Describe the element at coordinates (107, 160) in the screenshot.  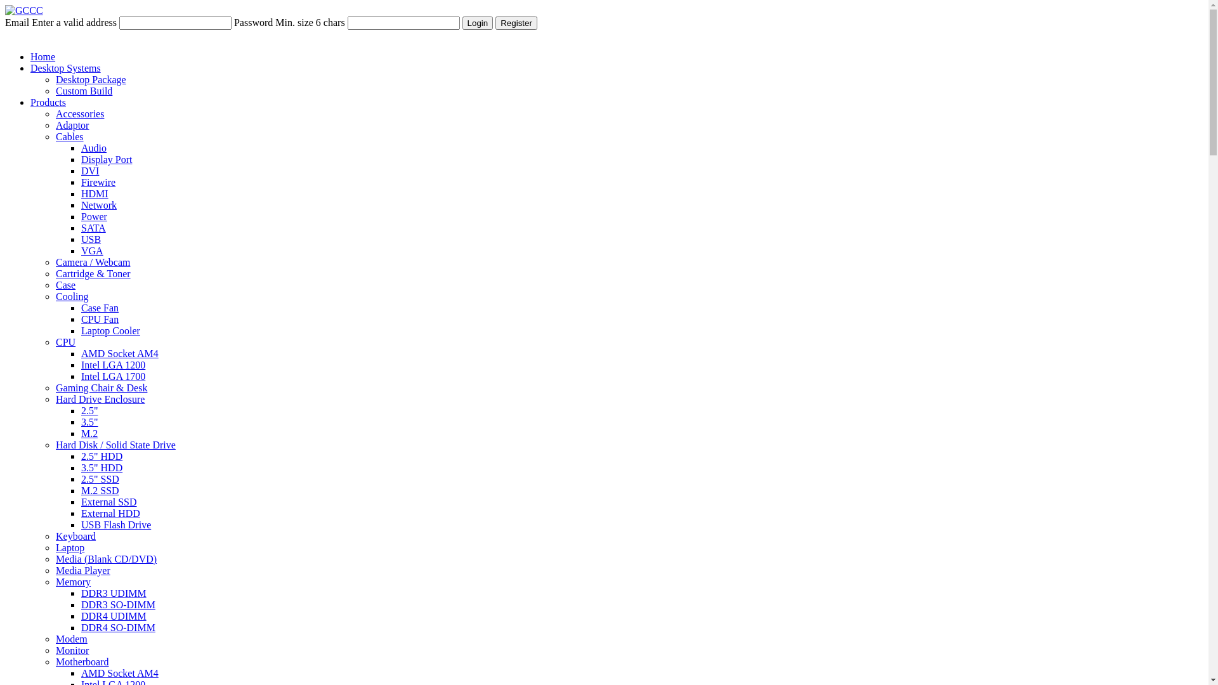
I see `Display Port` at that location.